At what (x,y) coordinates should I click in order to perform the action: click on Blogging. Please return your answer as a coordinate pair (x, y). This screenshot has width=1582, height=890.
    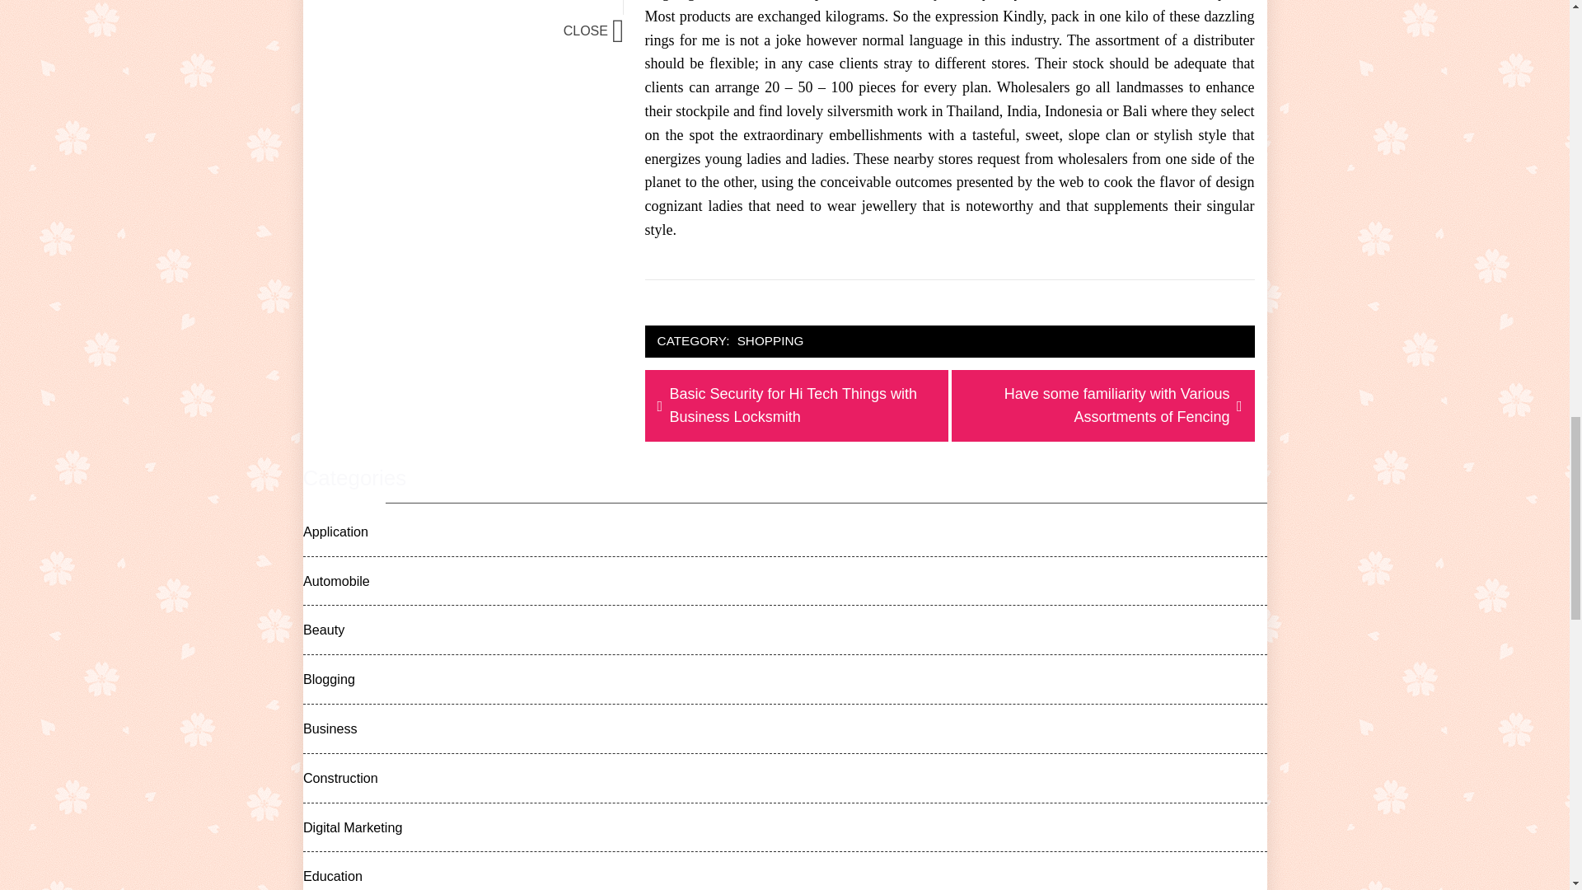
    Looking at the image, I should click on (326, 679).